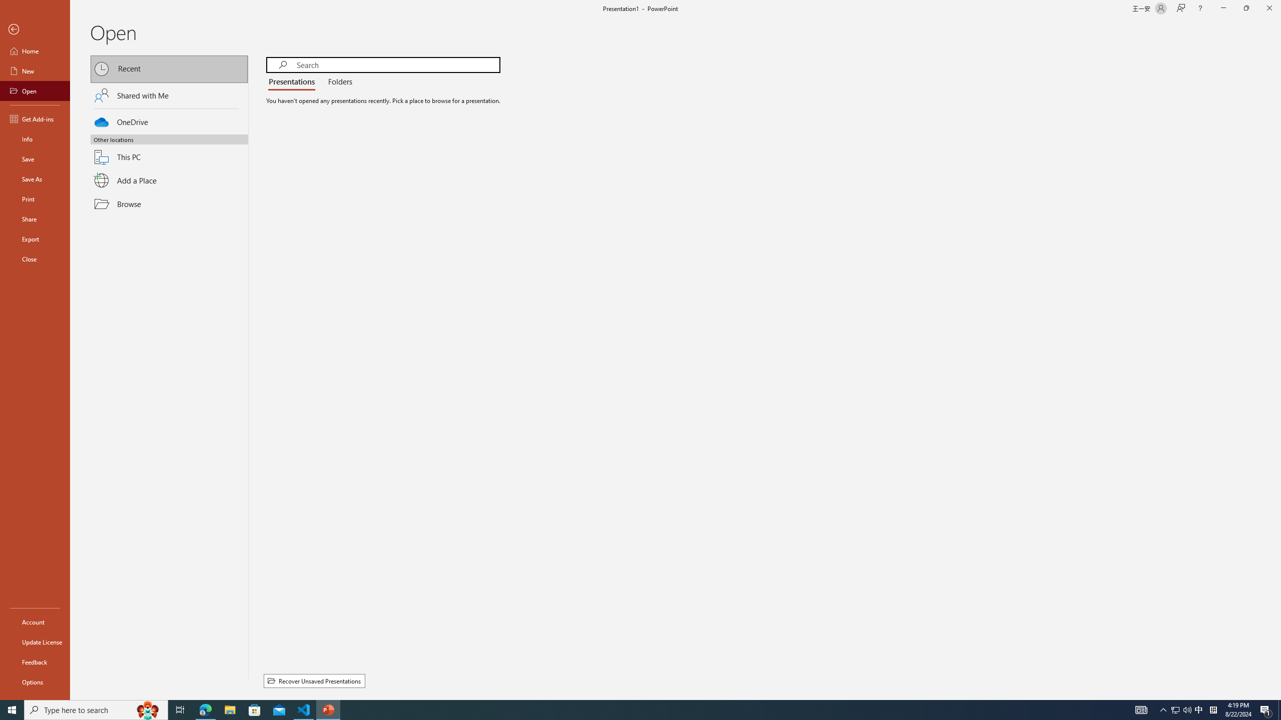  Describe the element at coordinates (35, 71) in the screenshot. I see `New` at that location.